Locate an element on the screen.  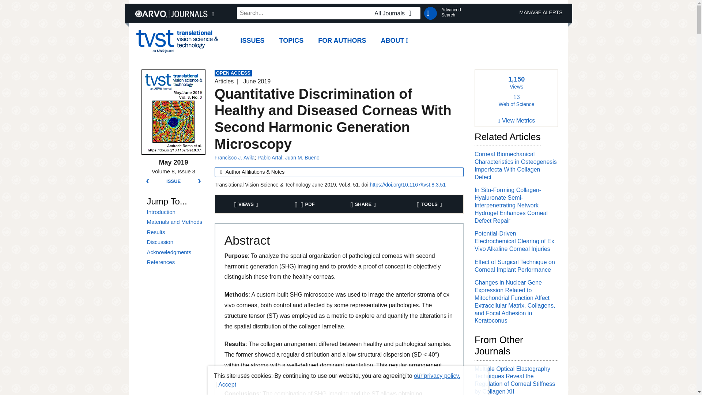
Introduction is located at coordinates (175, 262).